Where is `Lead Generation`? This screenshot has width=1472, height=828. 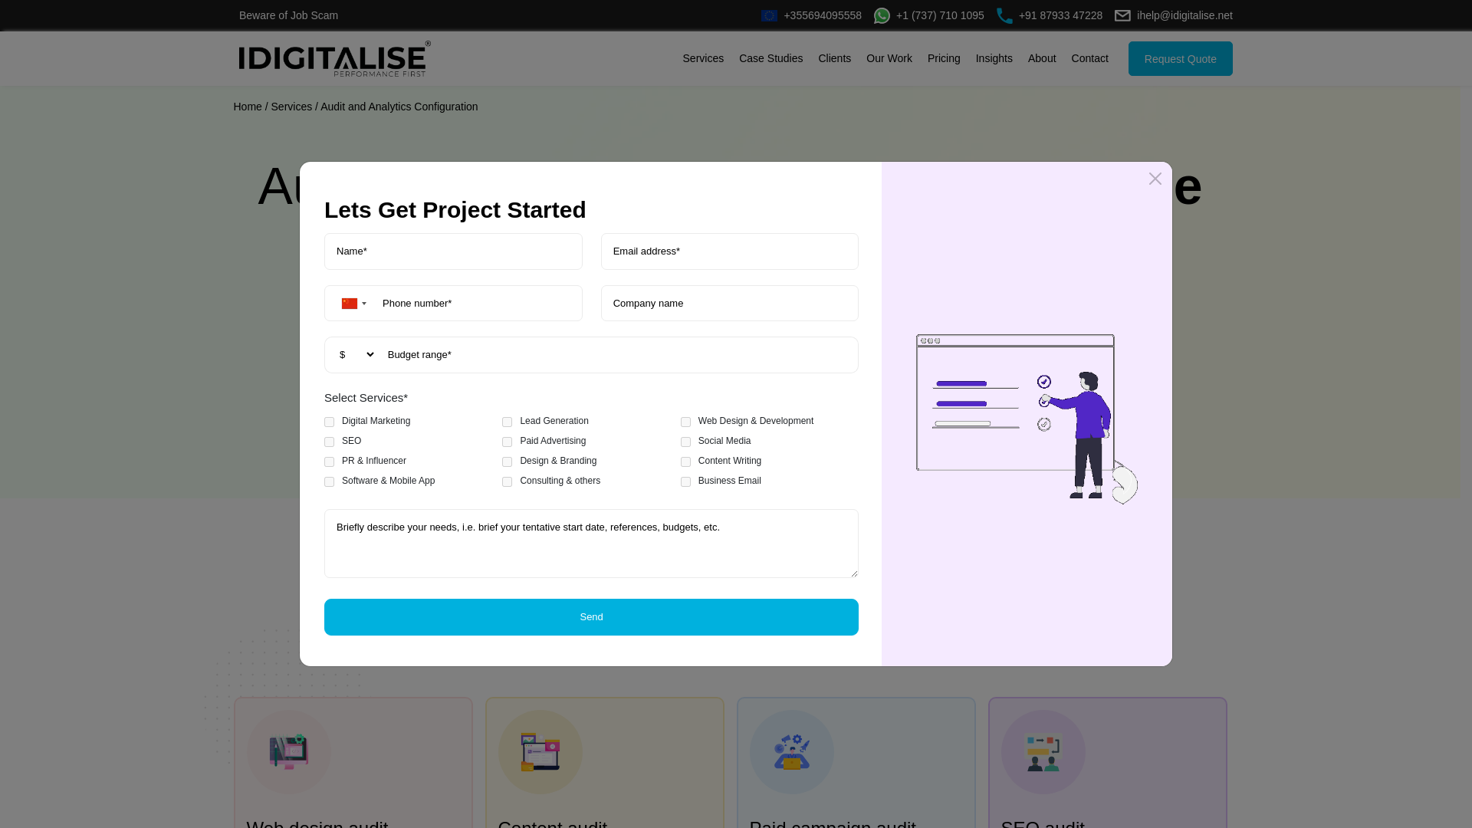
Lead Generation is located at coordinates (507, 422).